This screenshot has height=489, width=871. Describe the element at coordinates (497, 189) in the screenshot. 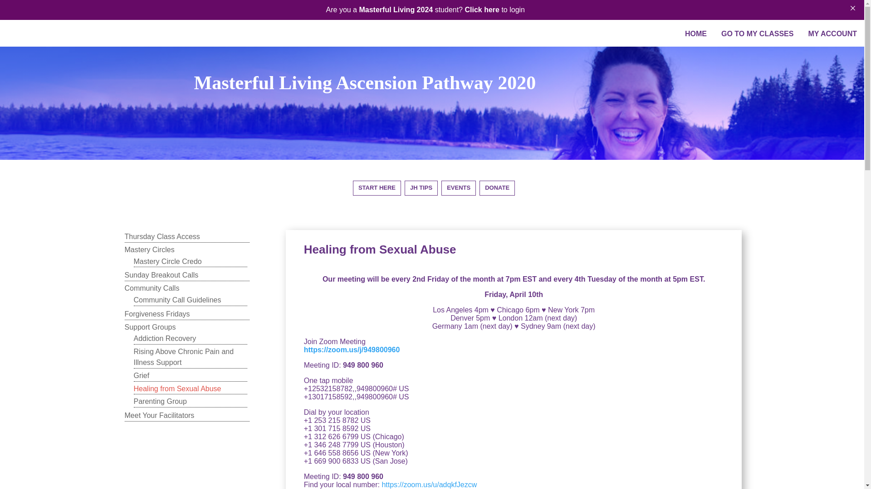

I see `DONATE` at that location.